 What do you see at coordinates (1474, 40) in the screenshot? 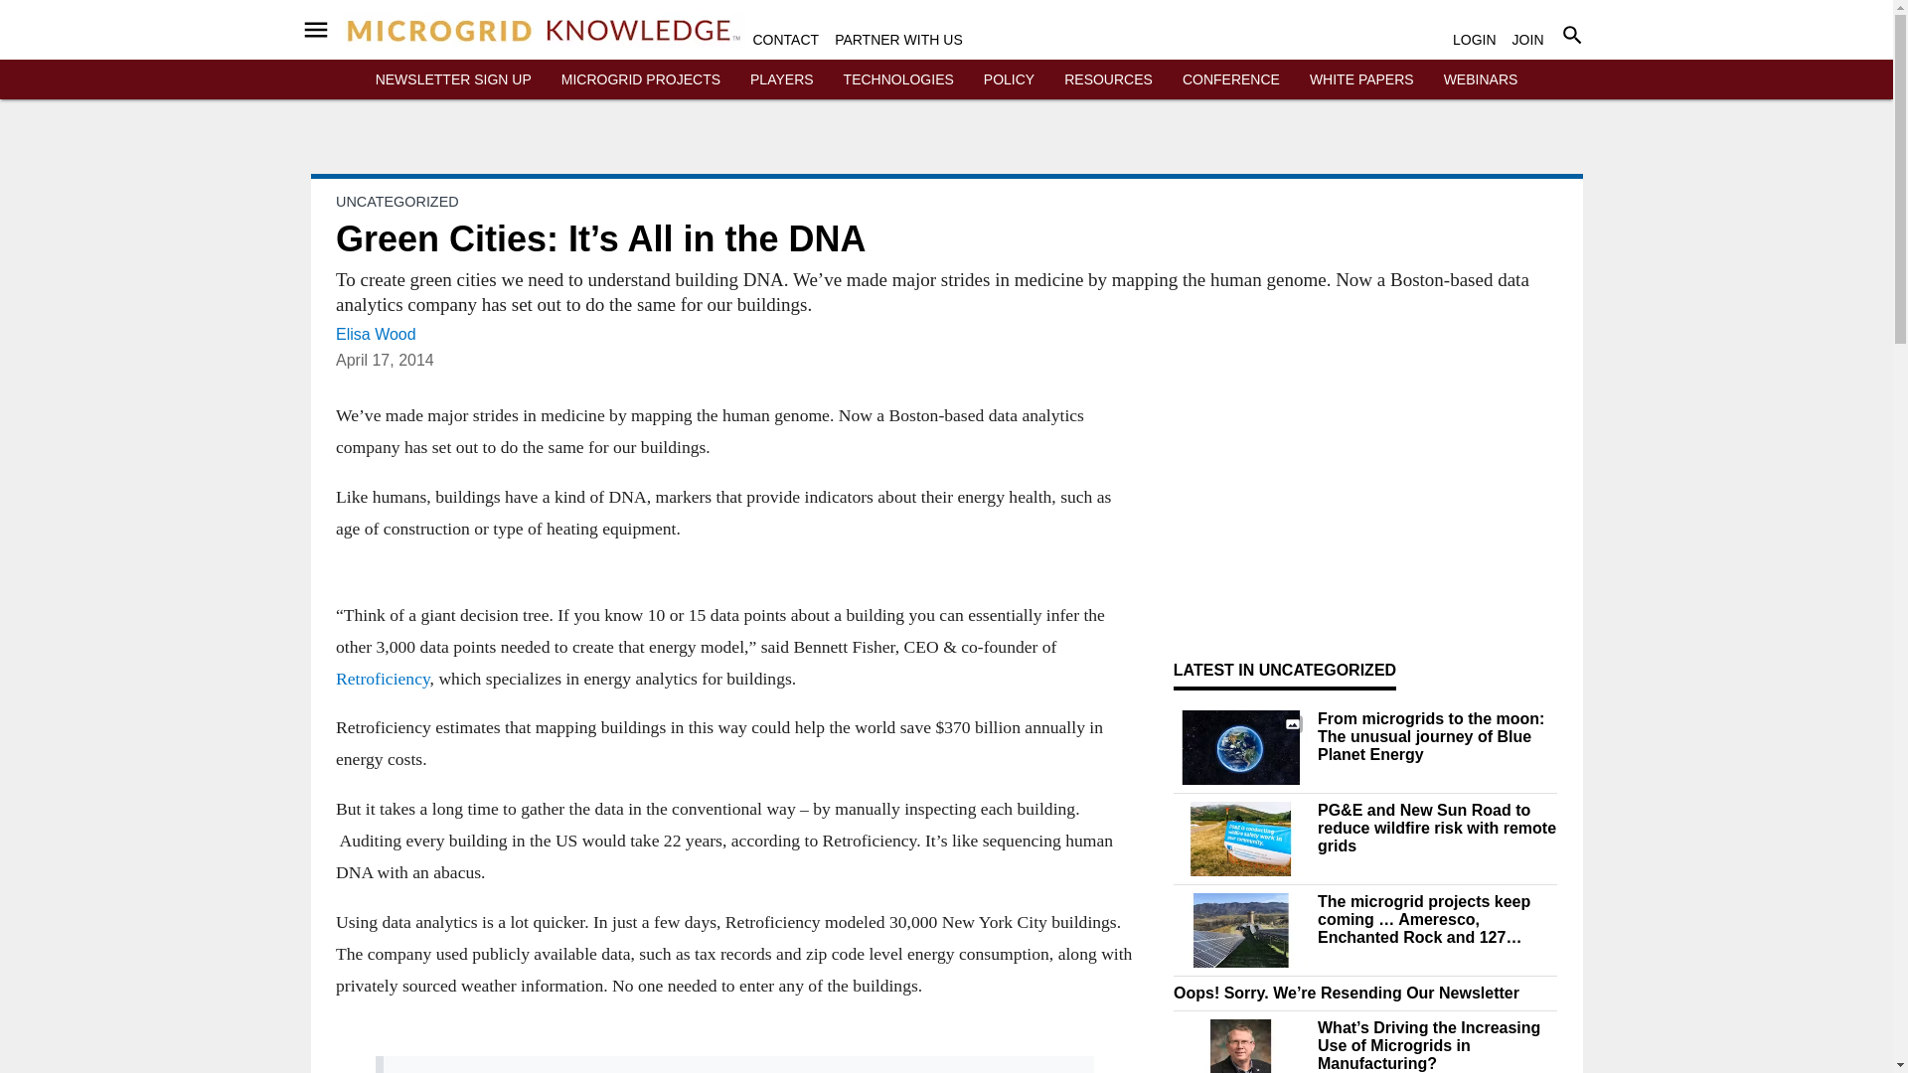
I see `LOGIN` at bounding box center [1474, 40].